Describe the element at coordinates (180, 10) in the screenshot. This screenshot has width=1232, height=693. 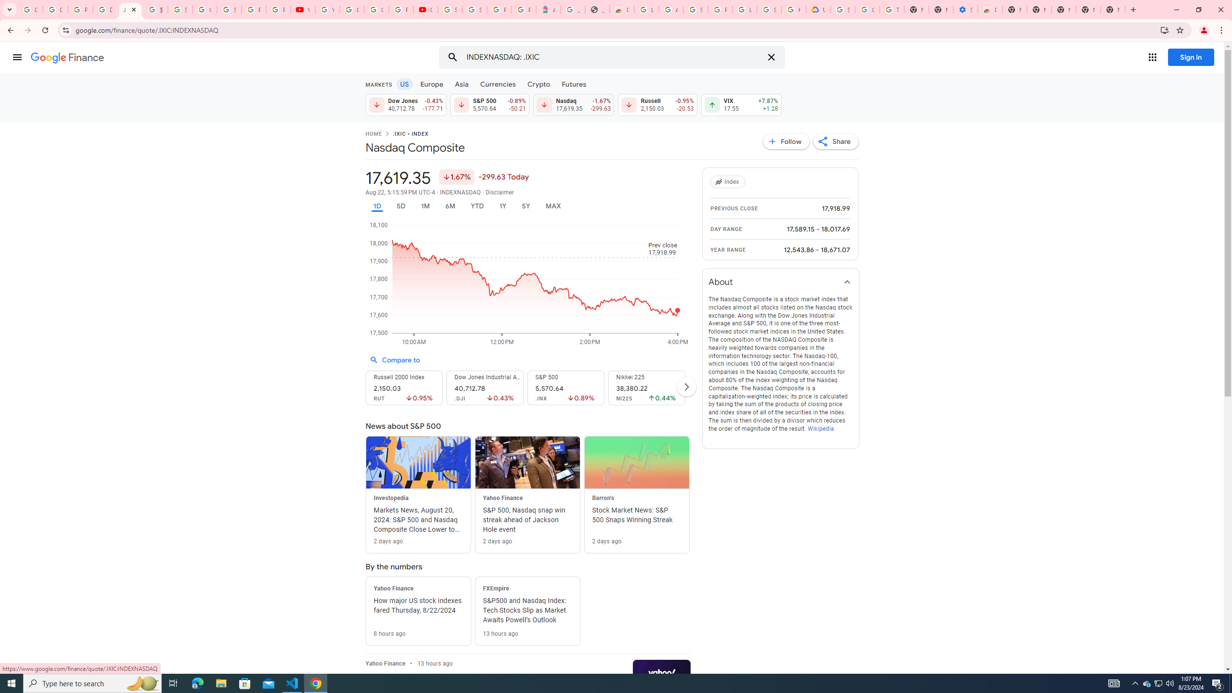
I see `Sign in - Google Accounts` at that location.